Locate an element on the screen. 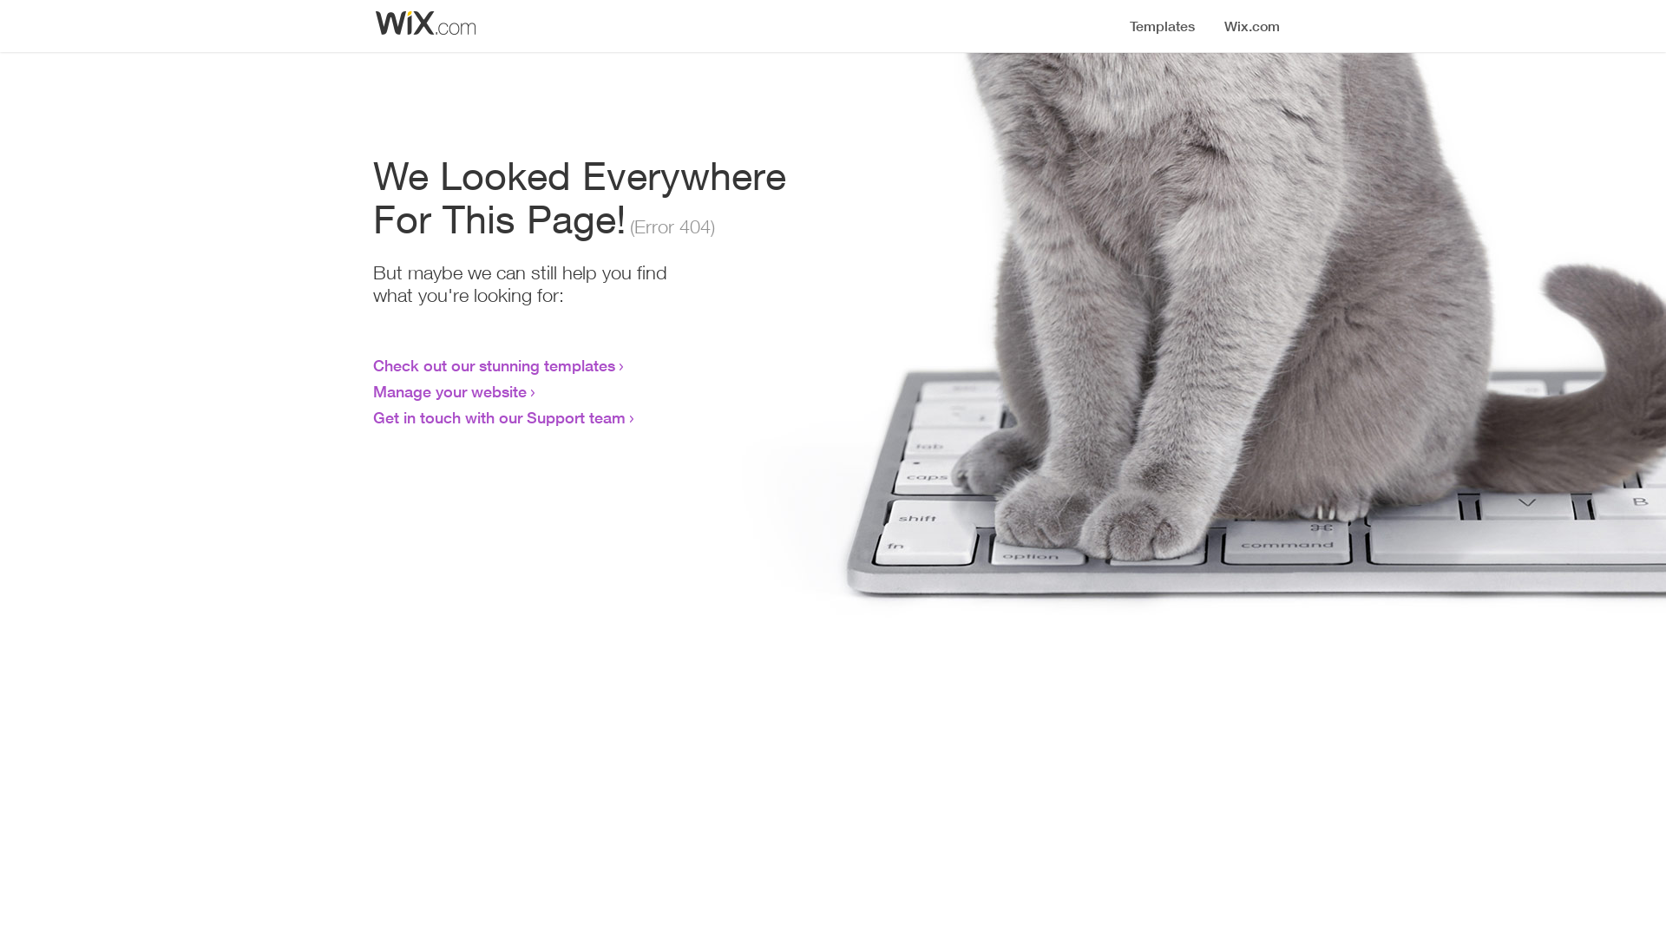 The height and width of the screenshot is (937, 1666). Check out our stunning templates is located at coordinates (495, 365).